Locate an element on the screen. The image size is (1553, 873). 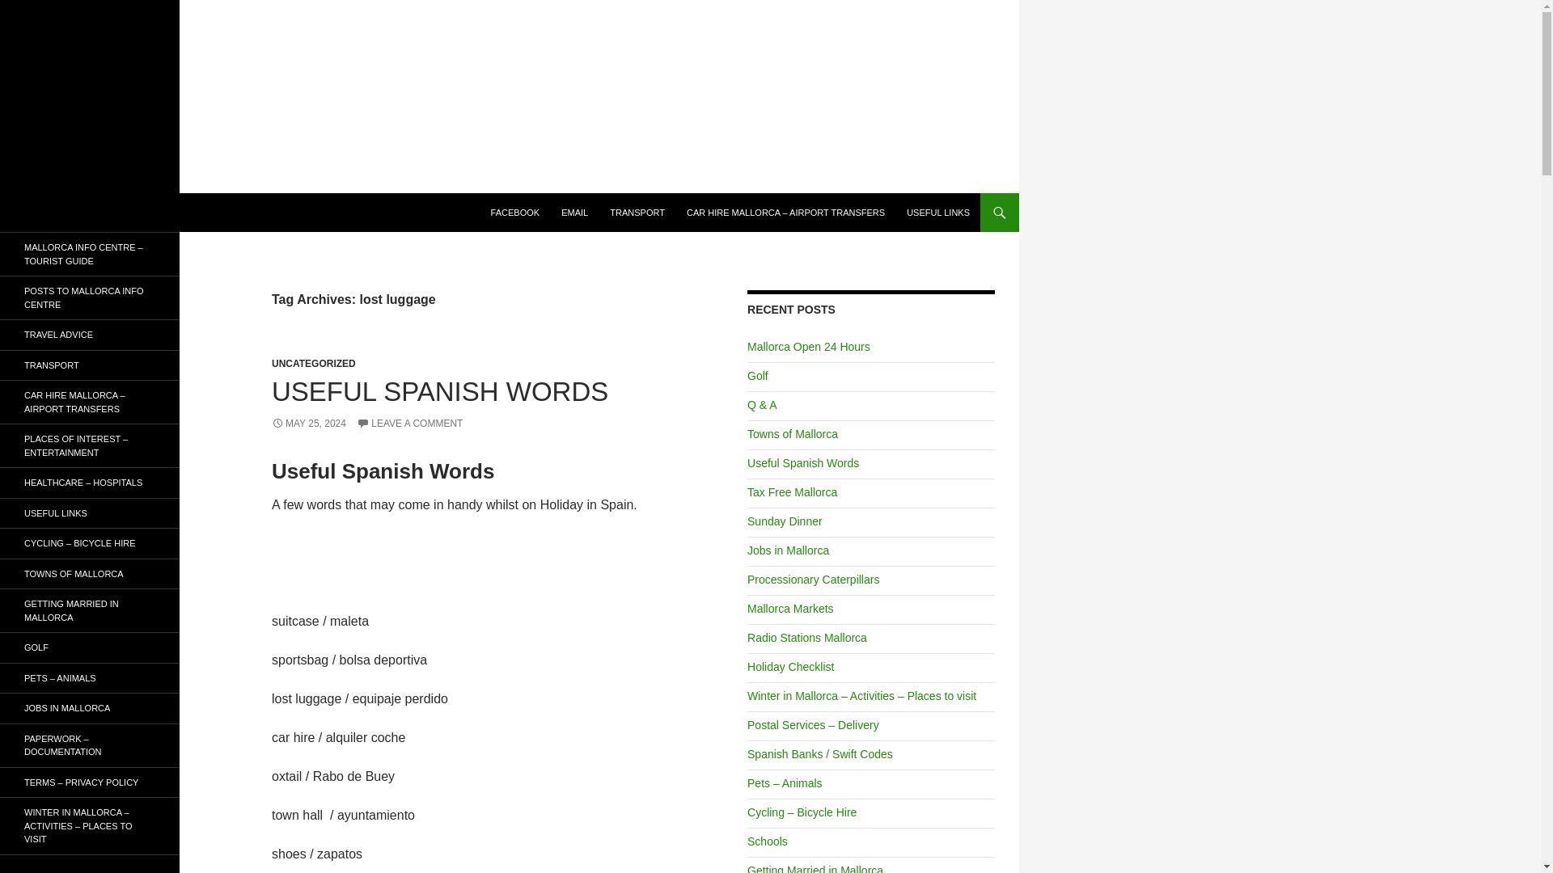
USEFUL SPANISH WORDS is located at coordinates (440, 391).